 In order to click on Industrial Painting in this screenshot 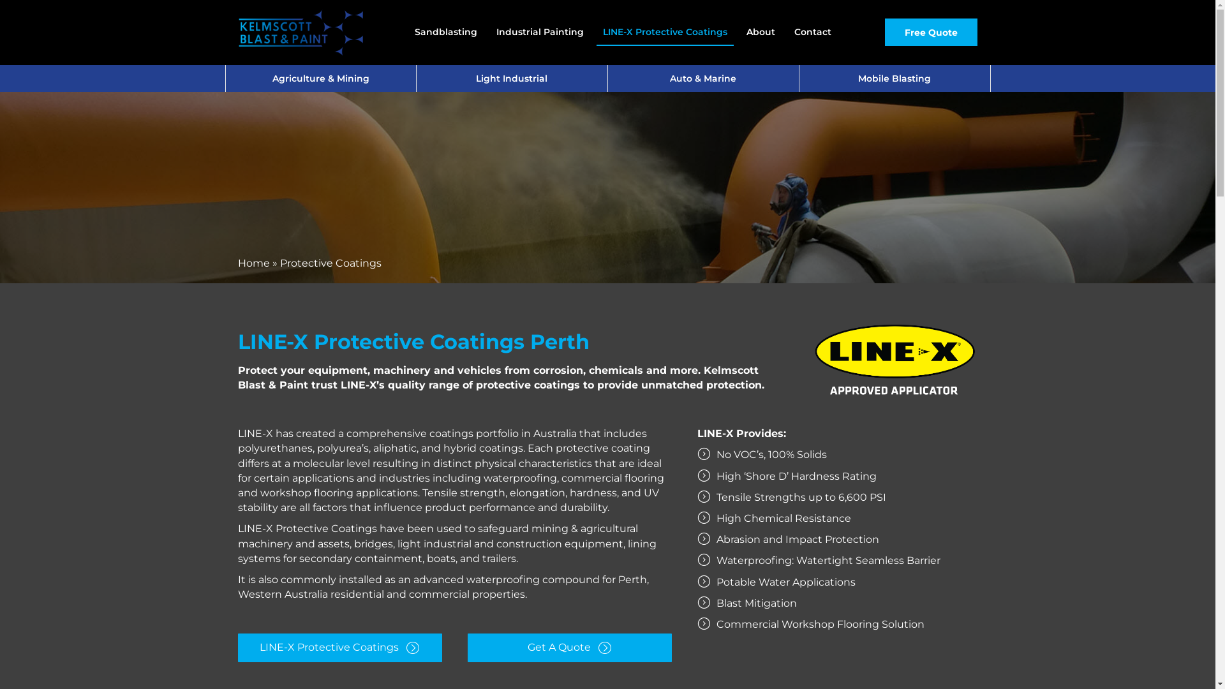, I will do `click(540, 32)`.